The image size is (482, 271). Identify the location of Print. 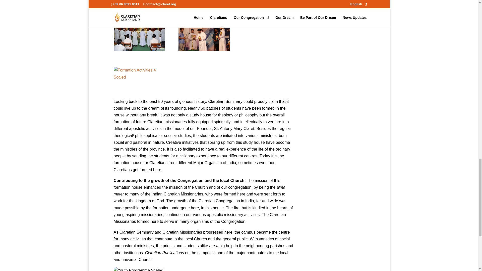
(140, 270).